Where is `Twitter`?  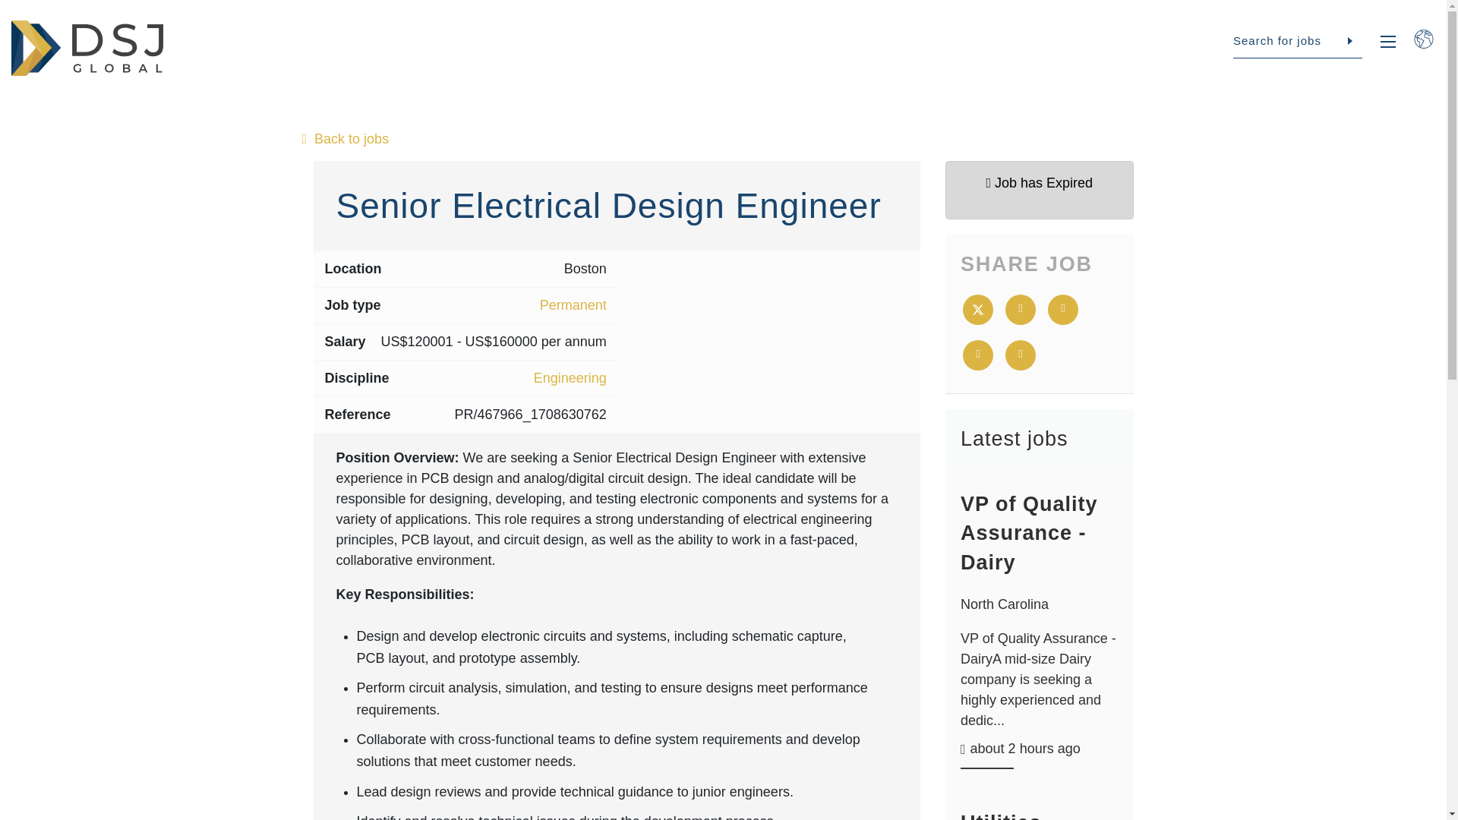 Twitter is located at coordinates (977, 309).